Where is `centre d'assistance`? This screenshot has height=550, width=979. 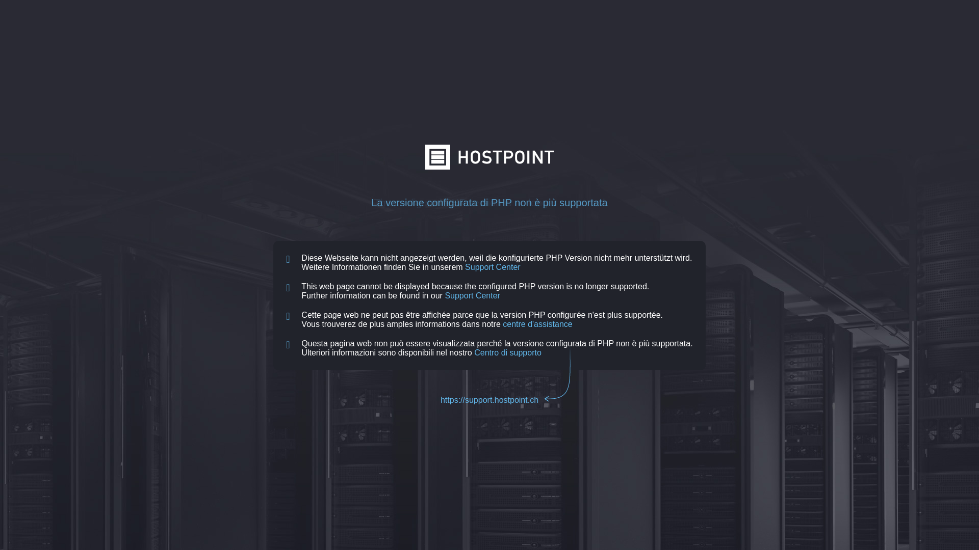
centre d'assistance is located at coordinates (537, 324).